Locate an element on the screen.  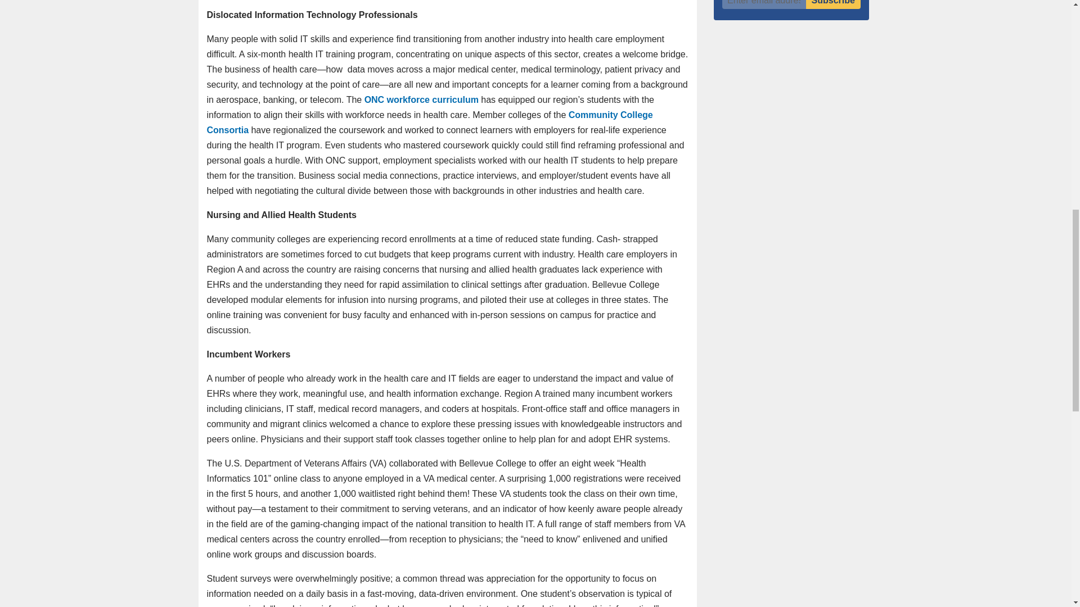
ONC workforce curriculum is located at coordinates (421, 99).